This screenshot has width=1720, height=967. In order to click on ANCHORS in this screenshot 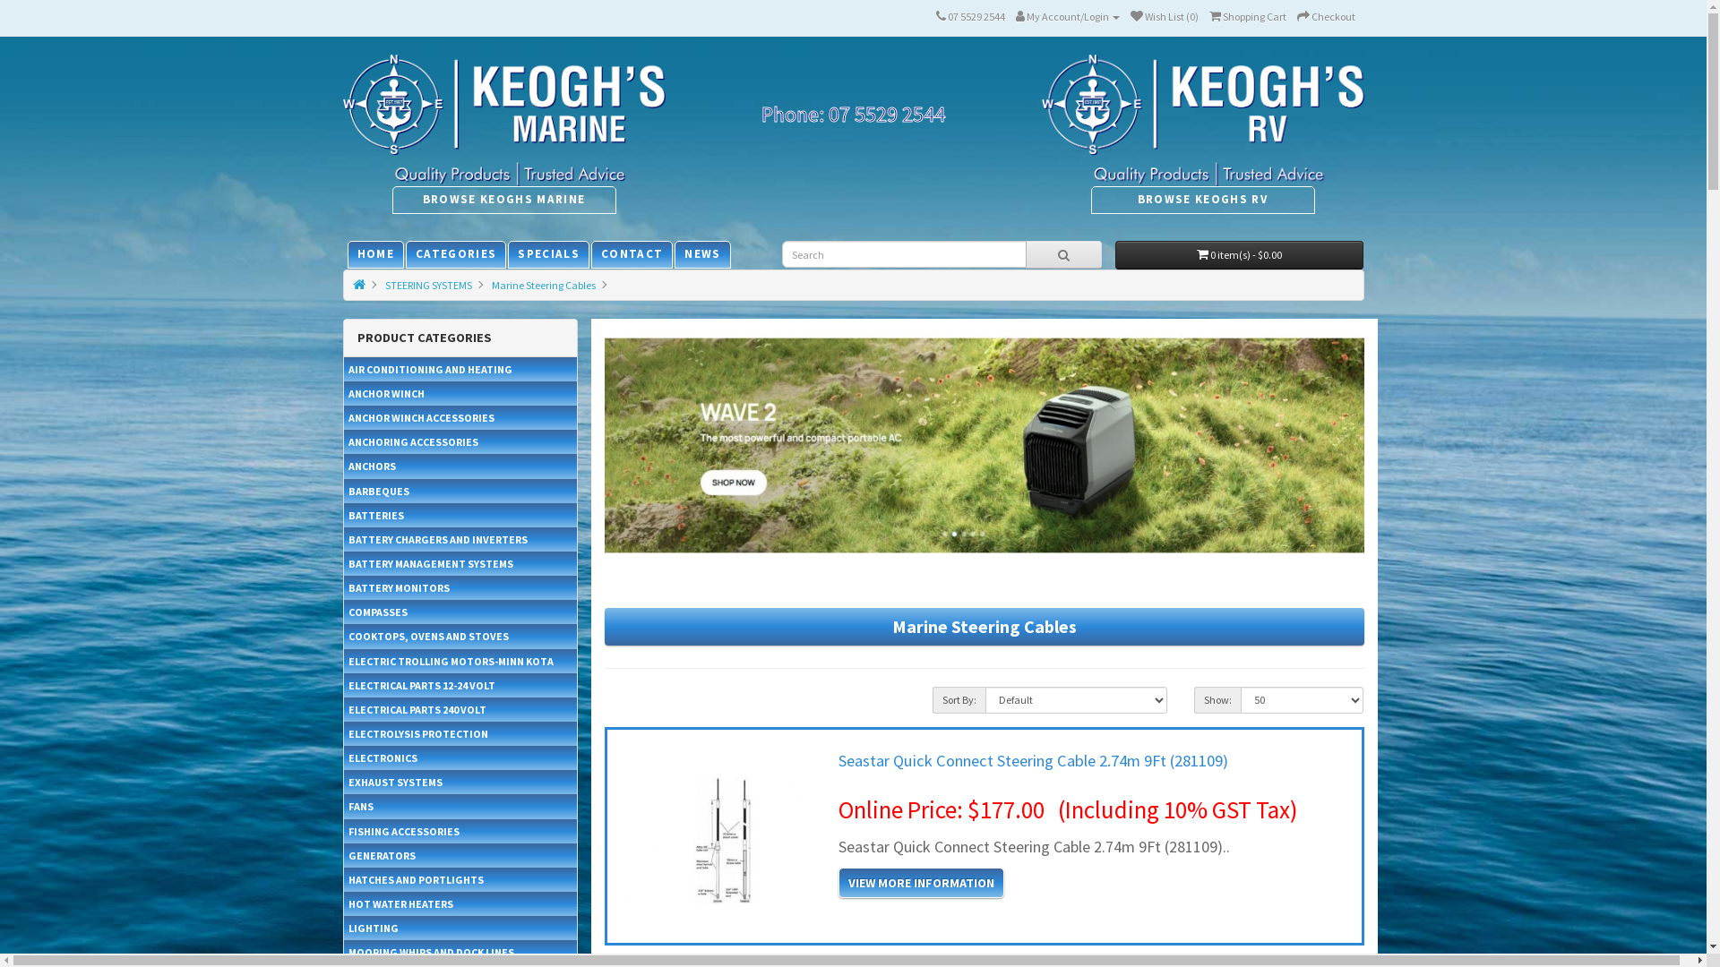, I will do `click(460, 466)`.